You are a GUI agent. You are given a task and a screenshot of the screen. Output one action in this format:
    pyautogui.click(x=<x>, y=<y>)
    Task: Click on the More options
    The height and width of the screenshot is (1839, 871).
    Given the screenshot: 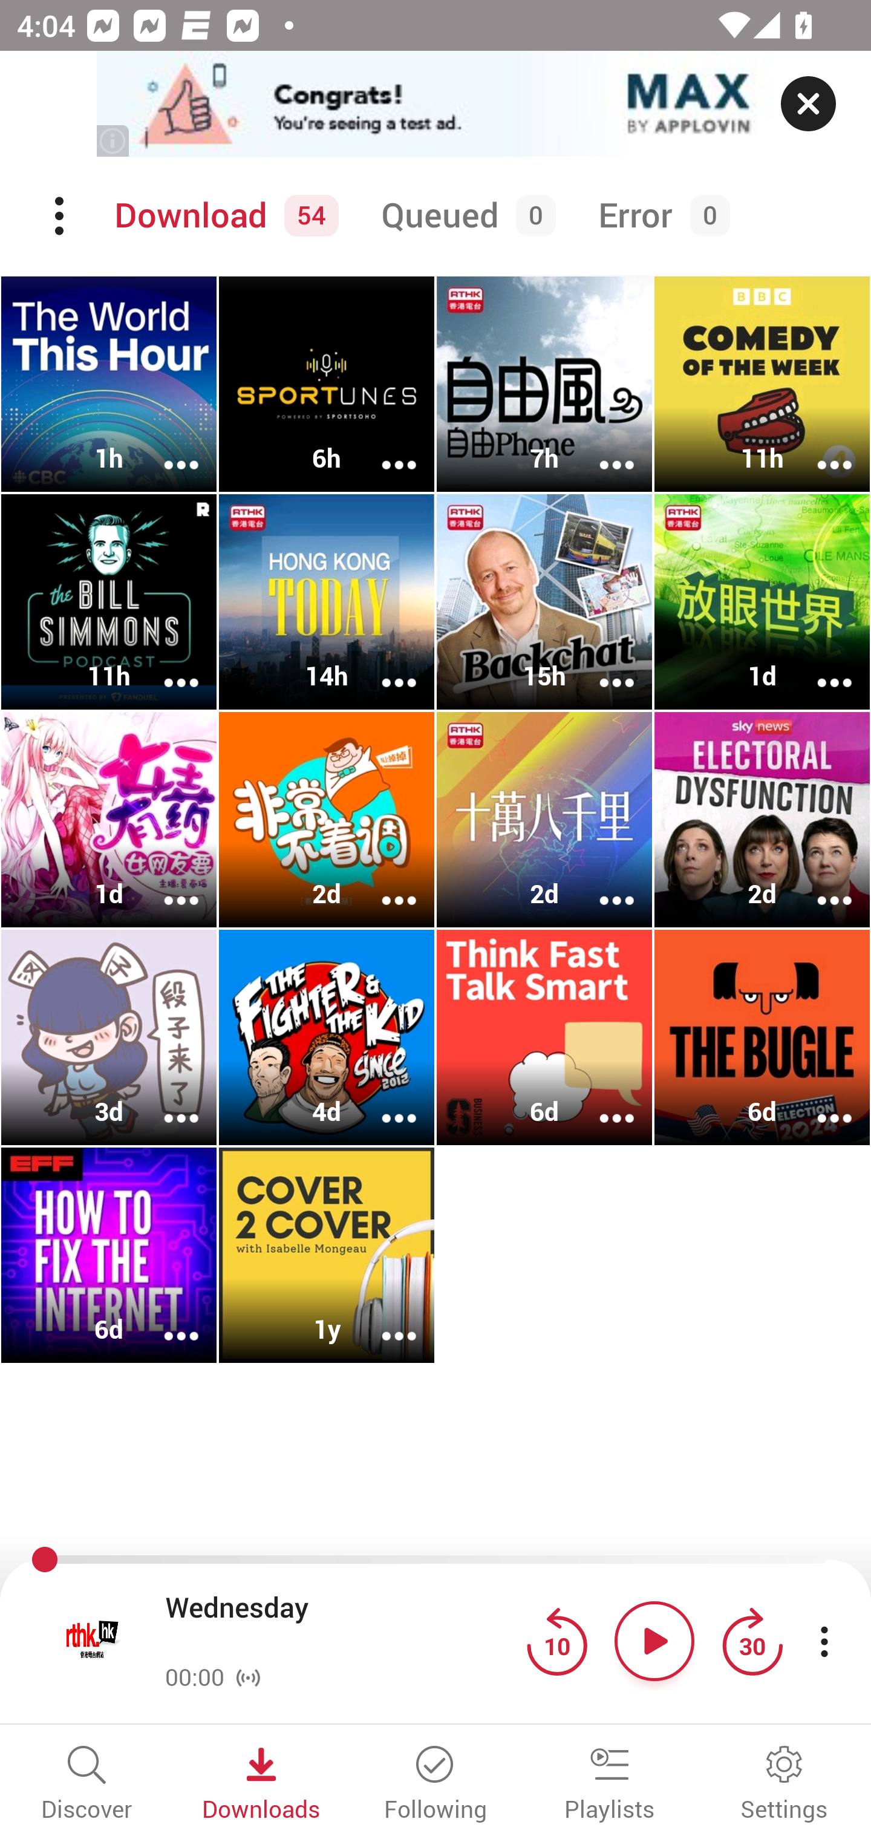 What is the action you would take?
    pyautogui.click(x=819, y=1103)
    